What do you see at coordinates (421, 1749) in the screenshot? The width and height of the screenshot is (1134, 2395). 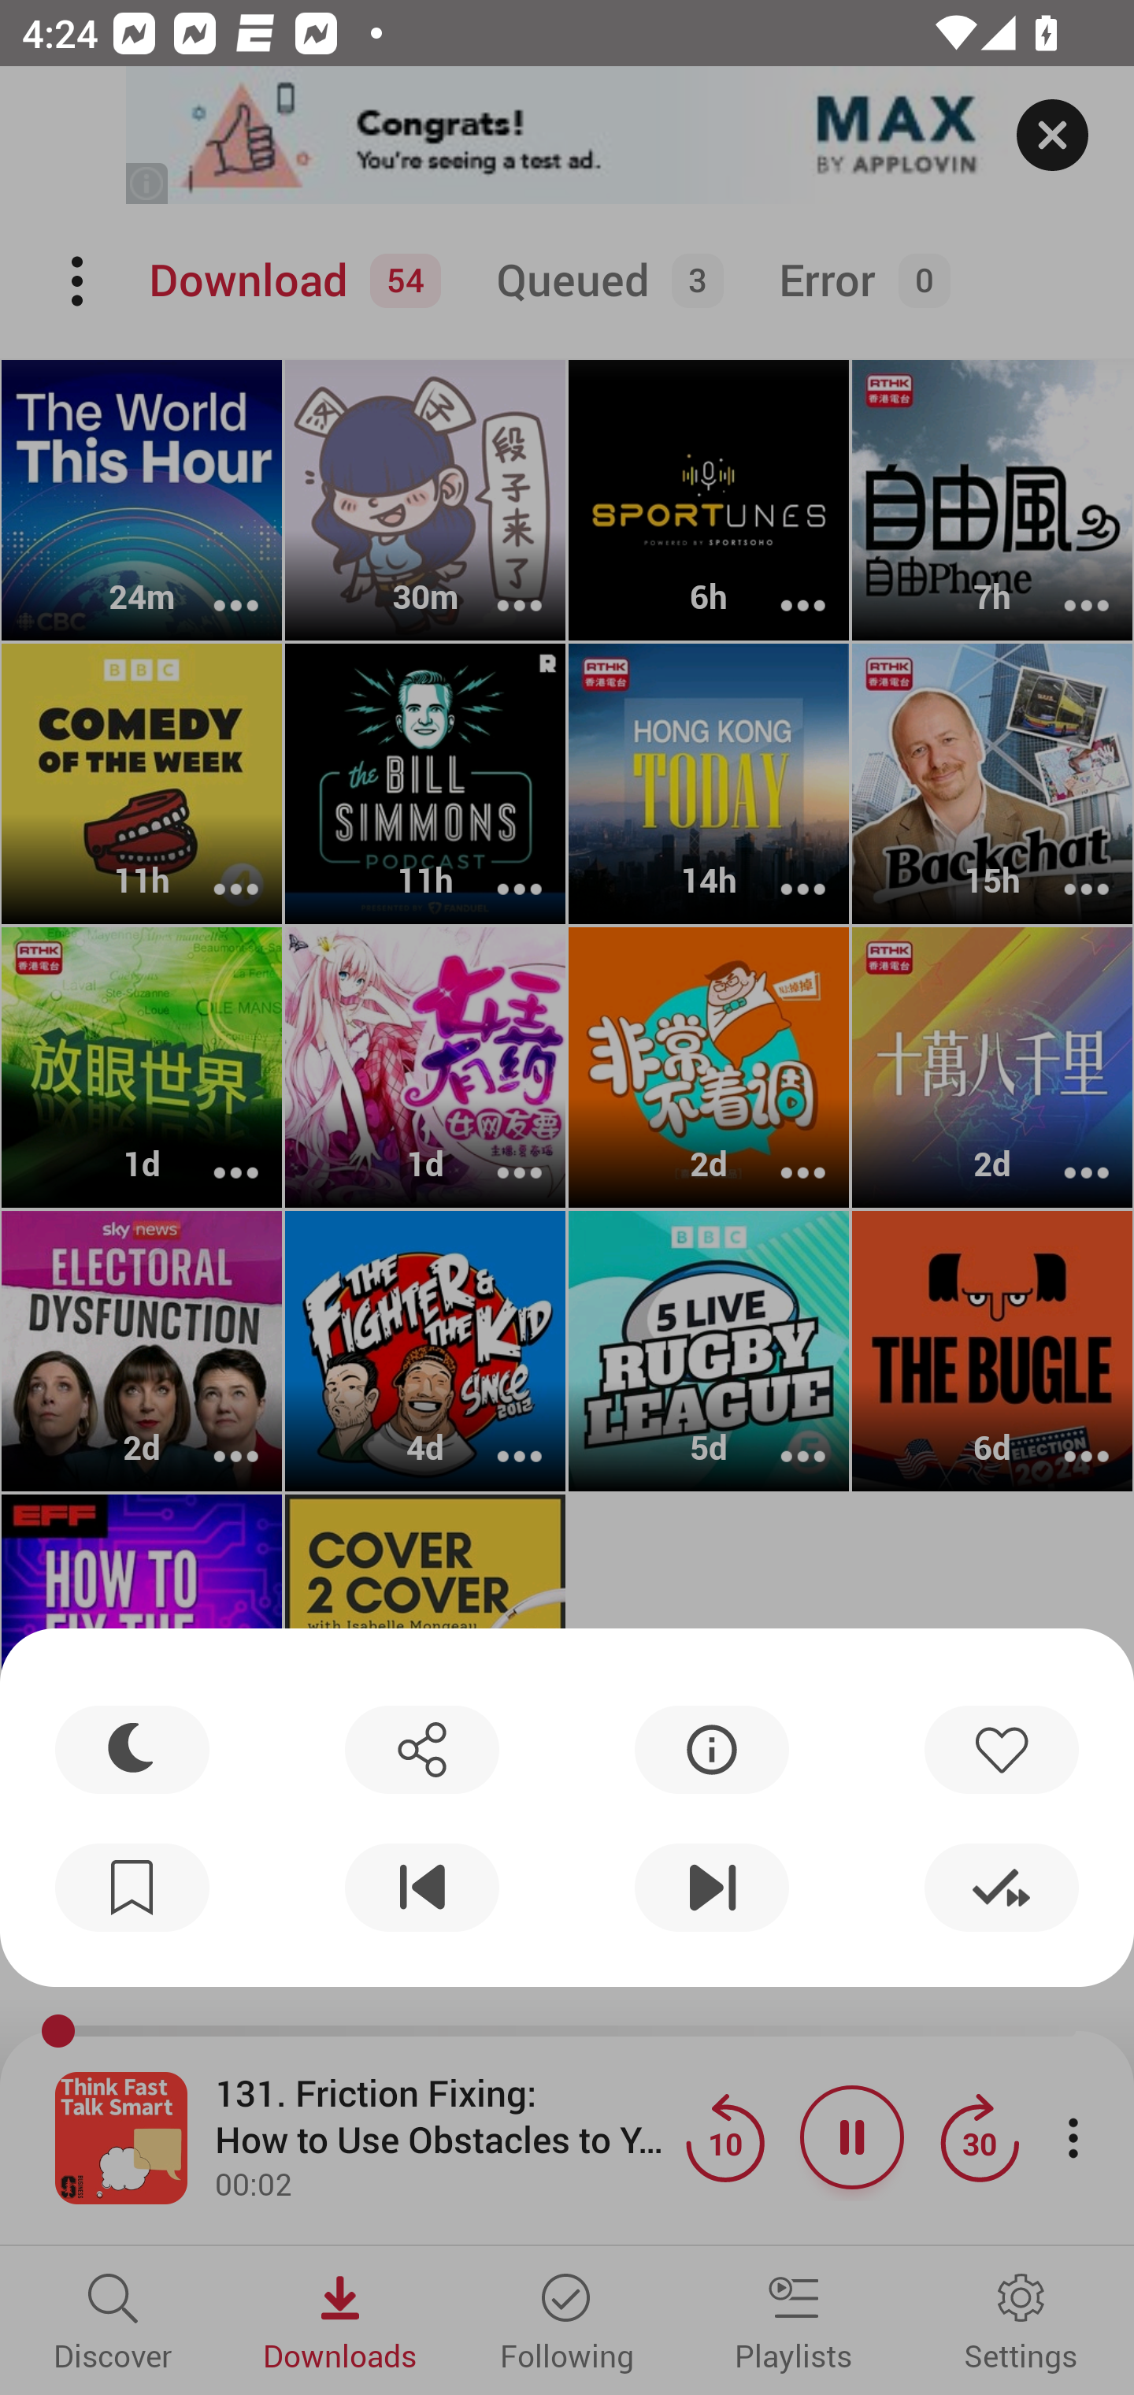 I see `Share` at bounding box center [421, 1749].